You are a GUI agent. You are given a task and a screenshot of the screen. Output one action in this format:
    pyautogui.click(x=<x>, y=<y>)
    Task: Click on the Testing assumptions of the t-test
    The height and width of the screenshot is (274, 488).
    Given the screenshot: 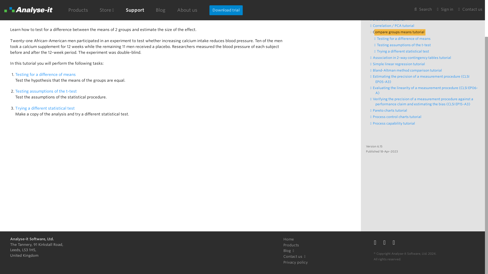 What is the action you would take?
    pyautogui.click(x=46, y=91)
    